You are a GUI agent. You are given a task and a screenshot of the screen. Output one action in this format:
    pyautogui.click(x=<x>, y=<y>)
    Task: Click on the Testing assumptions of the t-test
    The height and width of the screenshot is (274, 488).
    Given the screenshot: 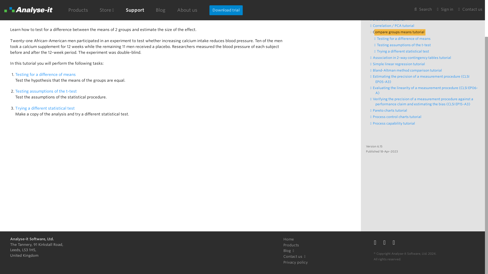 What is the action you would take?
    pyautogui.click(x=46, y=91)
    